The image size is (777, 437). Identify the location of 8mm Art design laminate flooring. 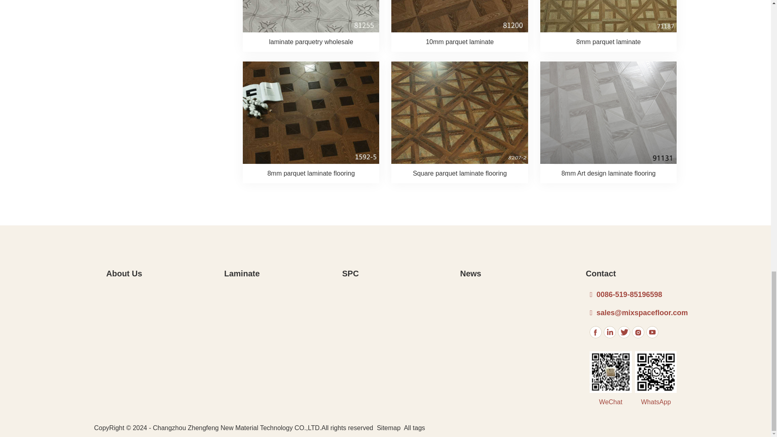
(609, 173).